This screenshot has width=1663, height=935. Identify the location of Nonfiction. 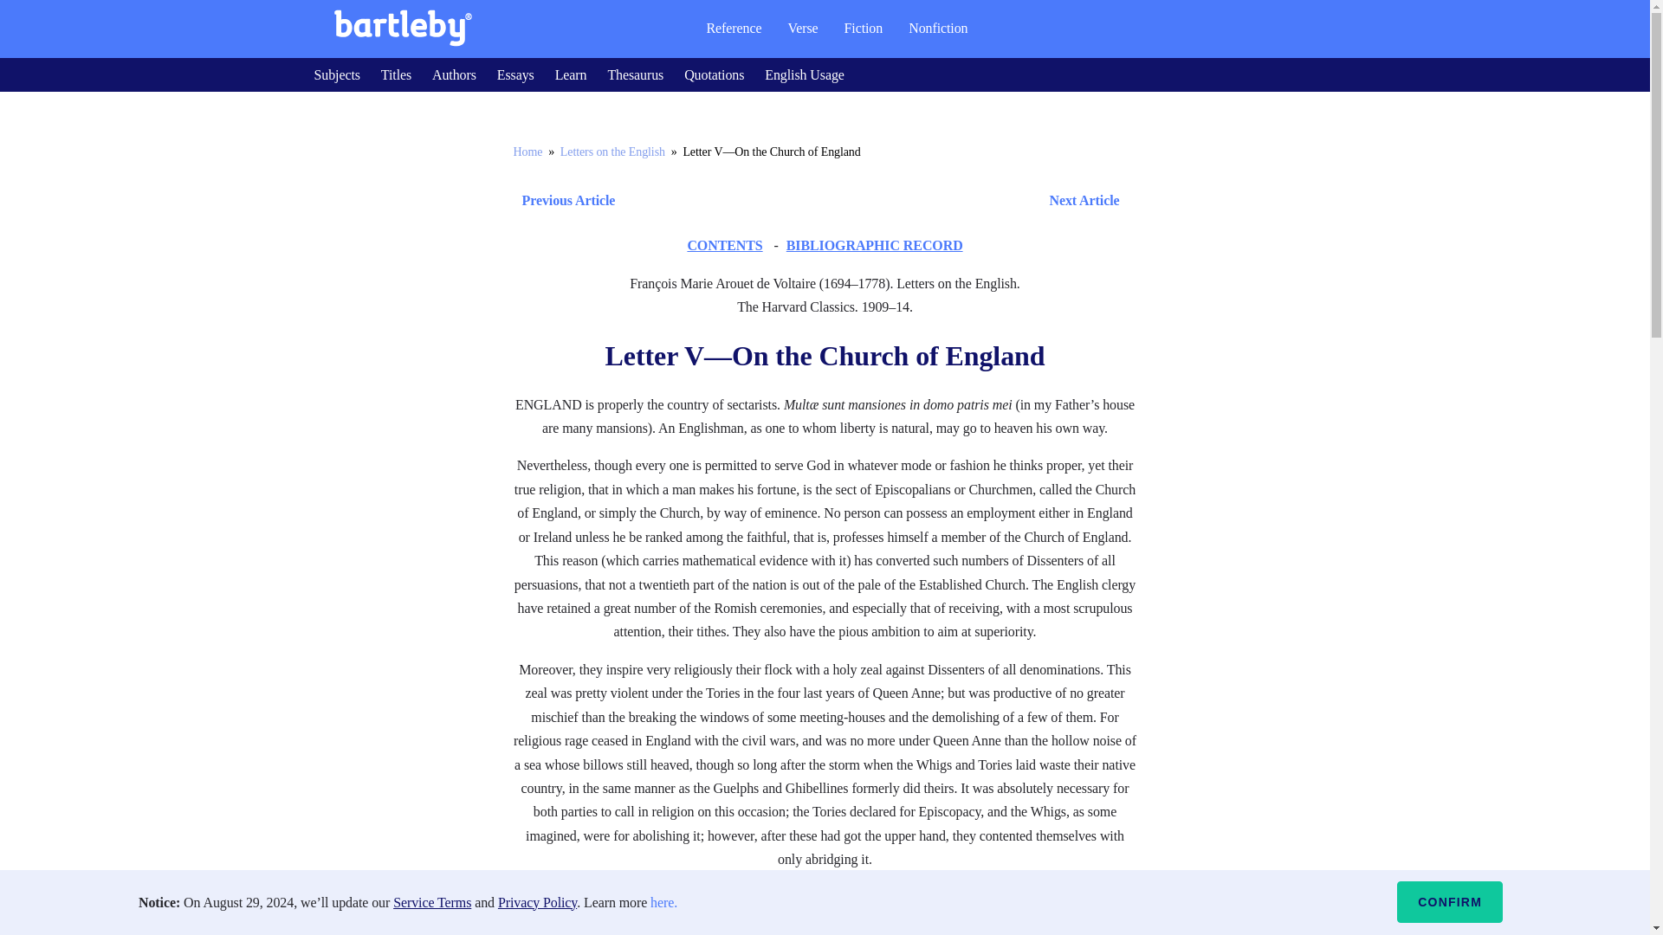
(938, 28).